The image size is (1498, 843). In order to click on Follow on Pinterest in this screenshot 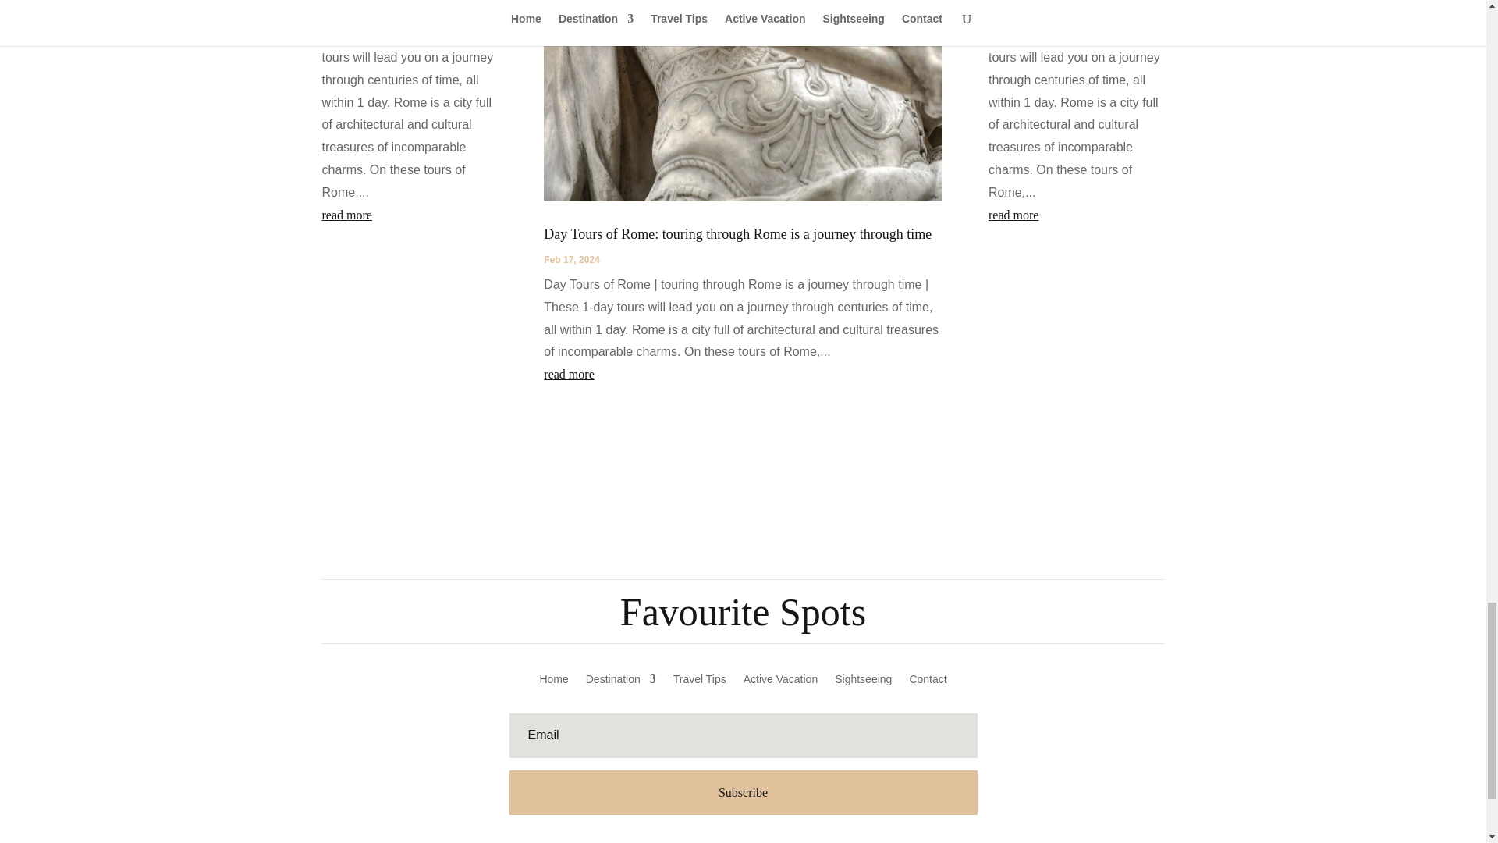, I will do `click(758, 840)`.